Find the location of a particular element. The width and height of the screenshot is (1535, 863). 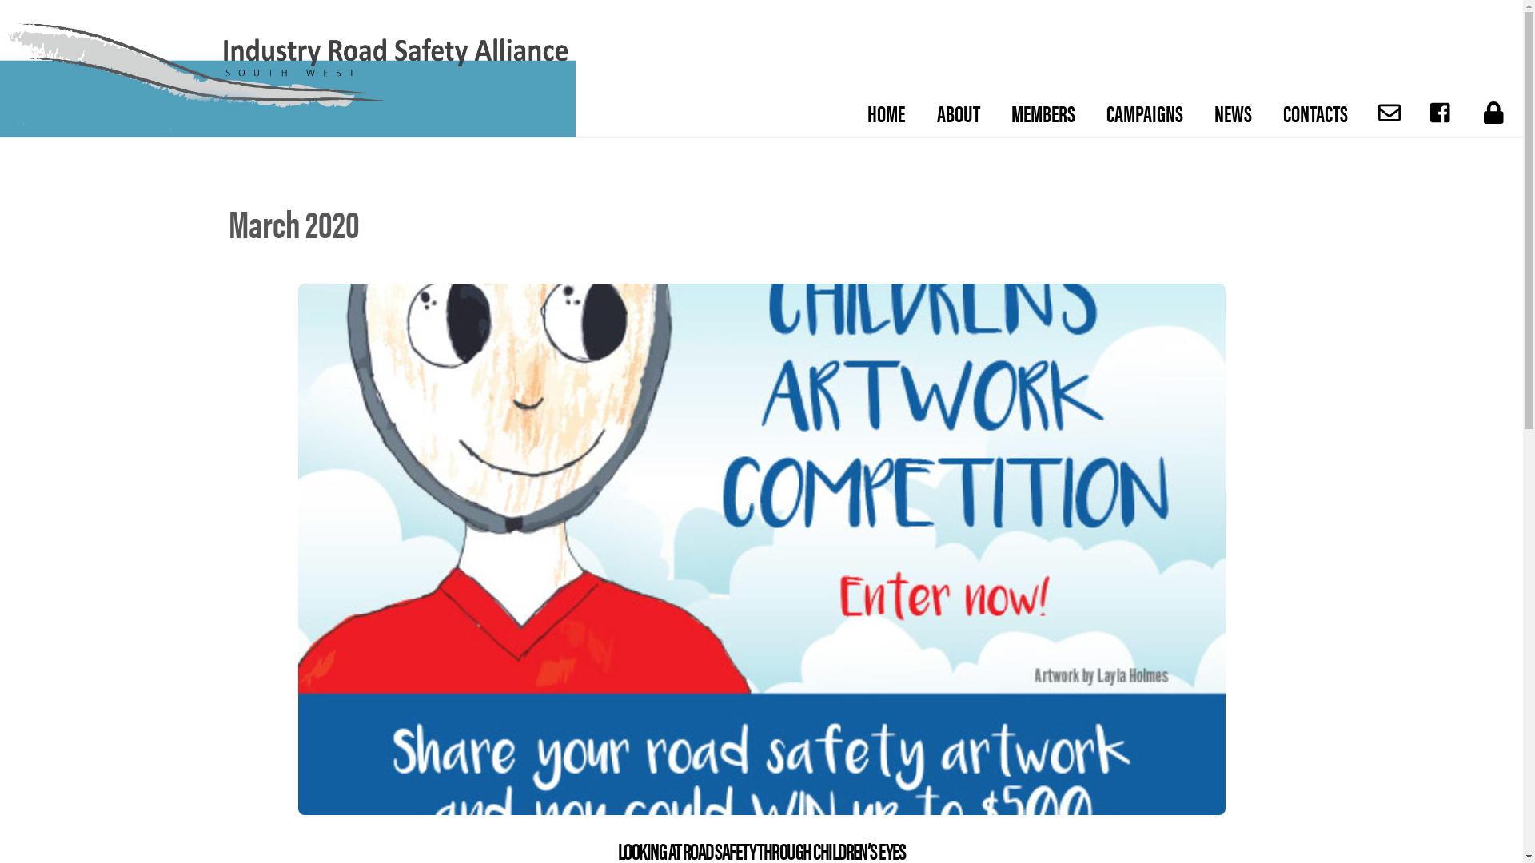

NEWS is located at coordinates (1234, 113).